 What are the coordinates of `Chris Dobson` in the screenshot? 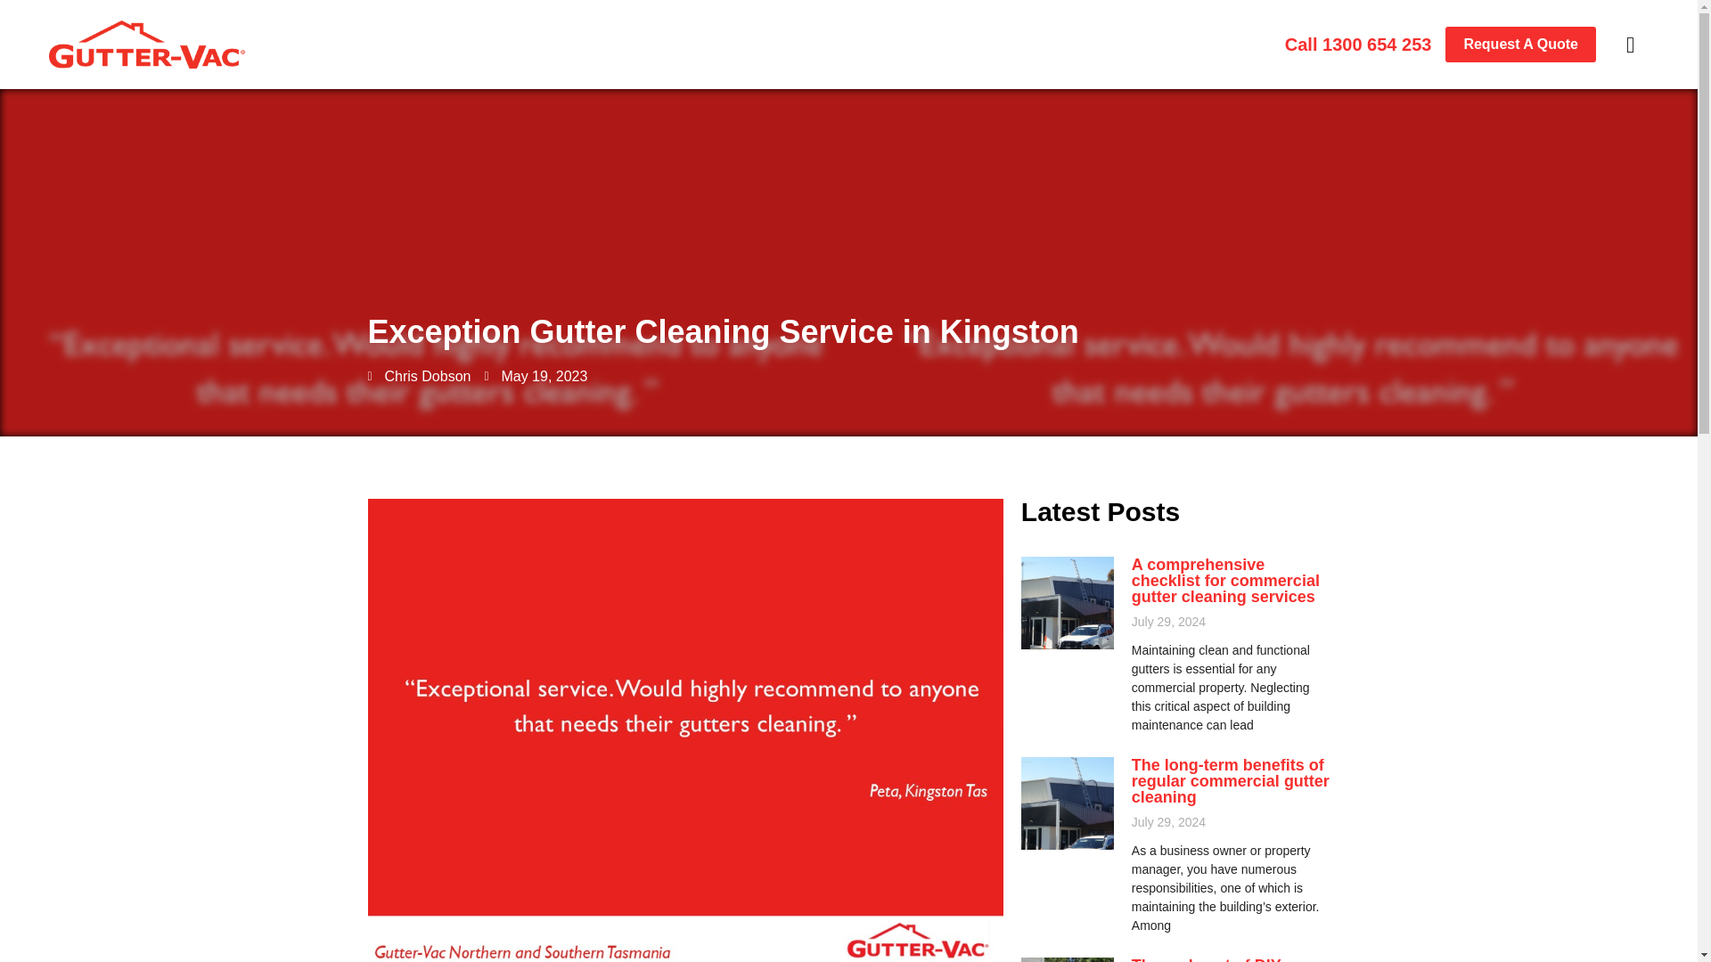 It's located at (419, 377).